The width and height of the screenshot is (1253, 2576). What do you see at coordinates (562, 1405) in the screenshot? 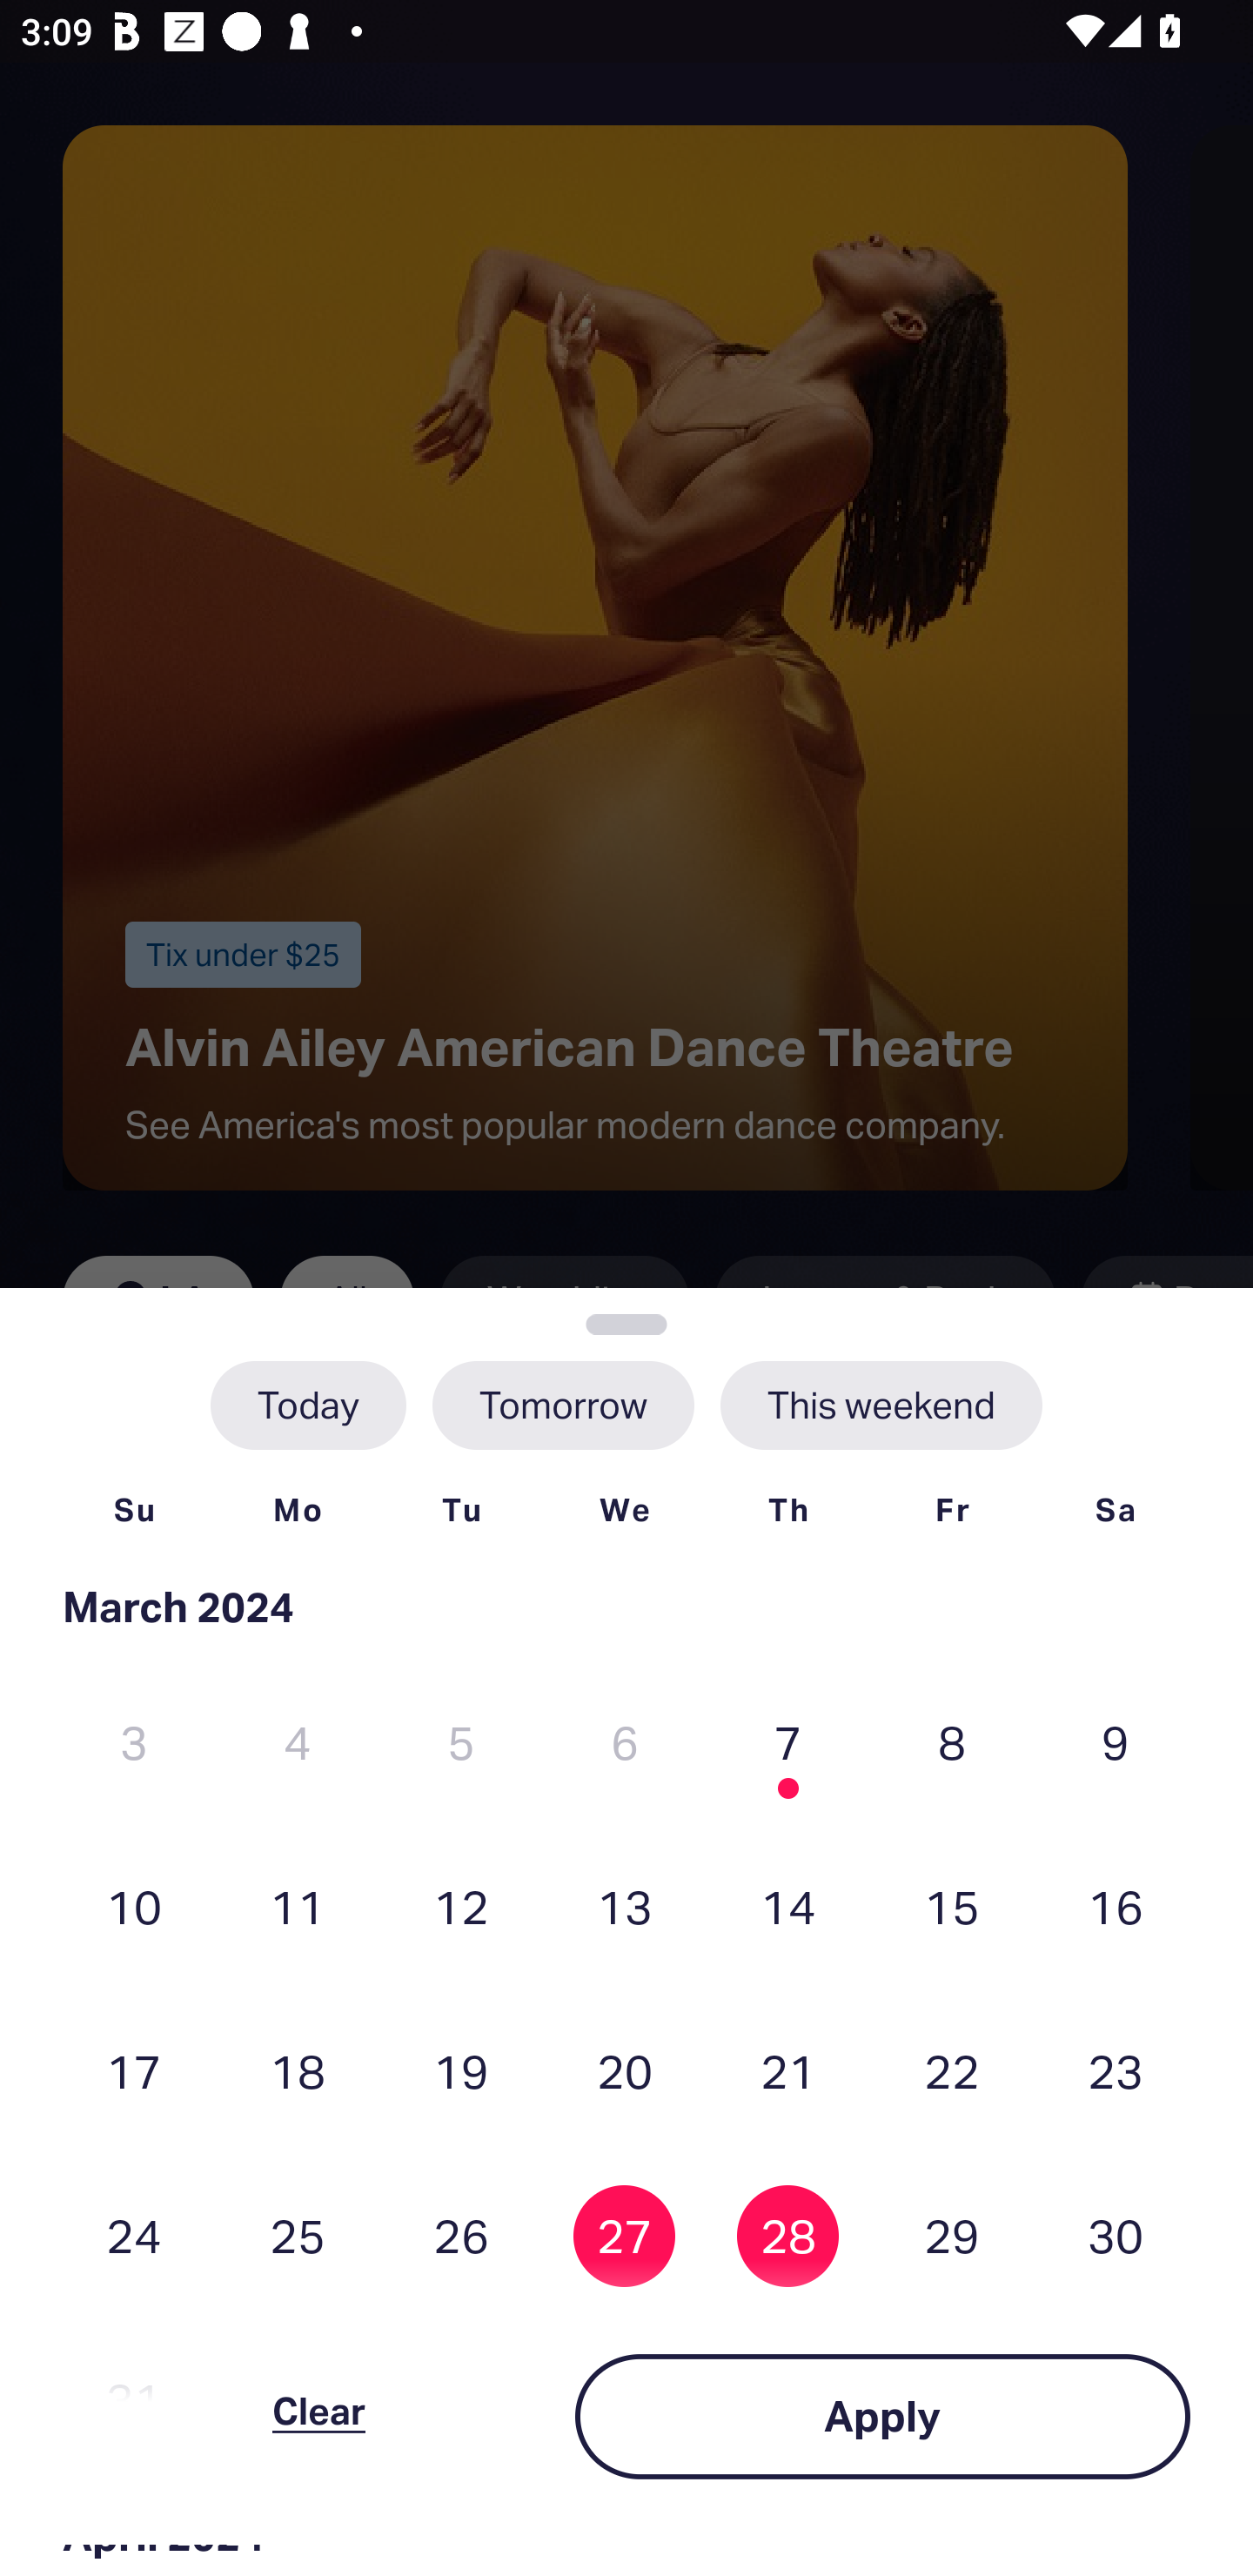
I see `Tomorrow` at bounding box center [562, 1405].